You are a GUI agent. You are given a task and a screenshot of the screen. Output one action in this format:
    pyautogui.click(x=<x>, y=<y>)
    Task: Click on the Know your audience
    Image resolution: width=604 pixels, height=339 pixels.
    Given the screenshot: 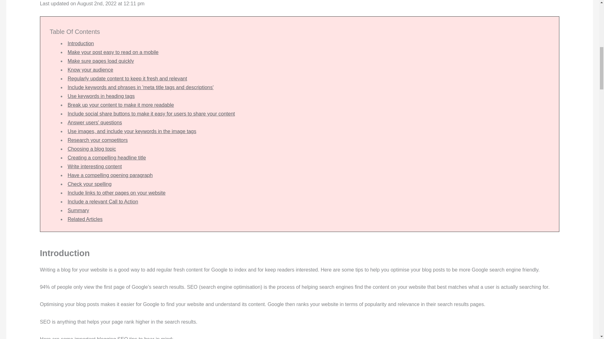 What is the action you would take?
    pyautogui.click(x=91, y=70)
    